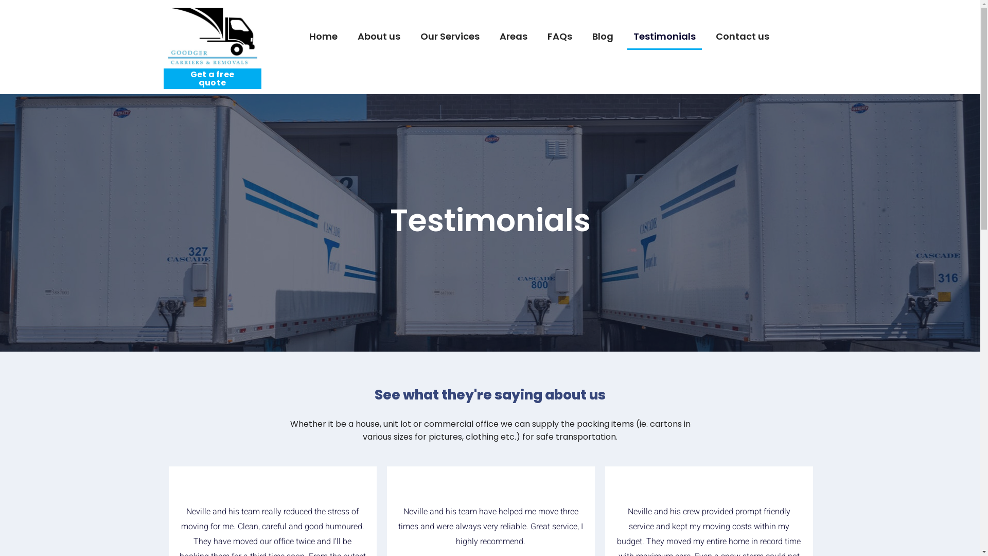  I want to click on Testimonials, so click(664, 37).